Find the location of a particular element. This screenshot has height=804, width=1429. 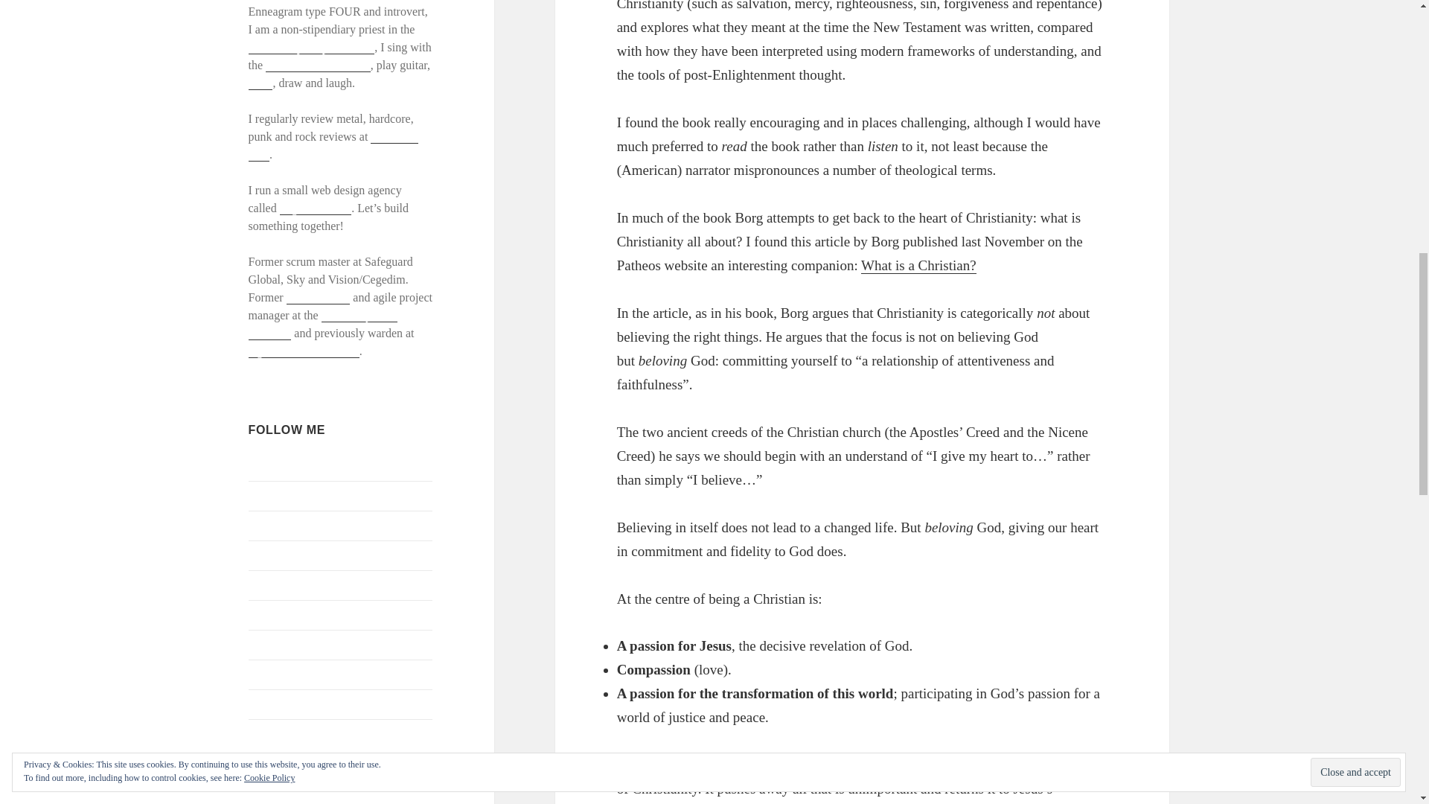

LinkedIn is located at coordinates (271, 584).